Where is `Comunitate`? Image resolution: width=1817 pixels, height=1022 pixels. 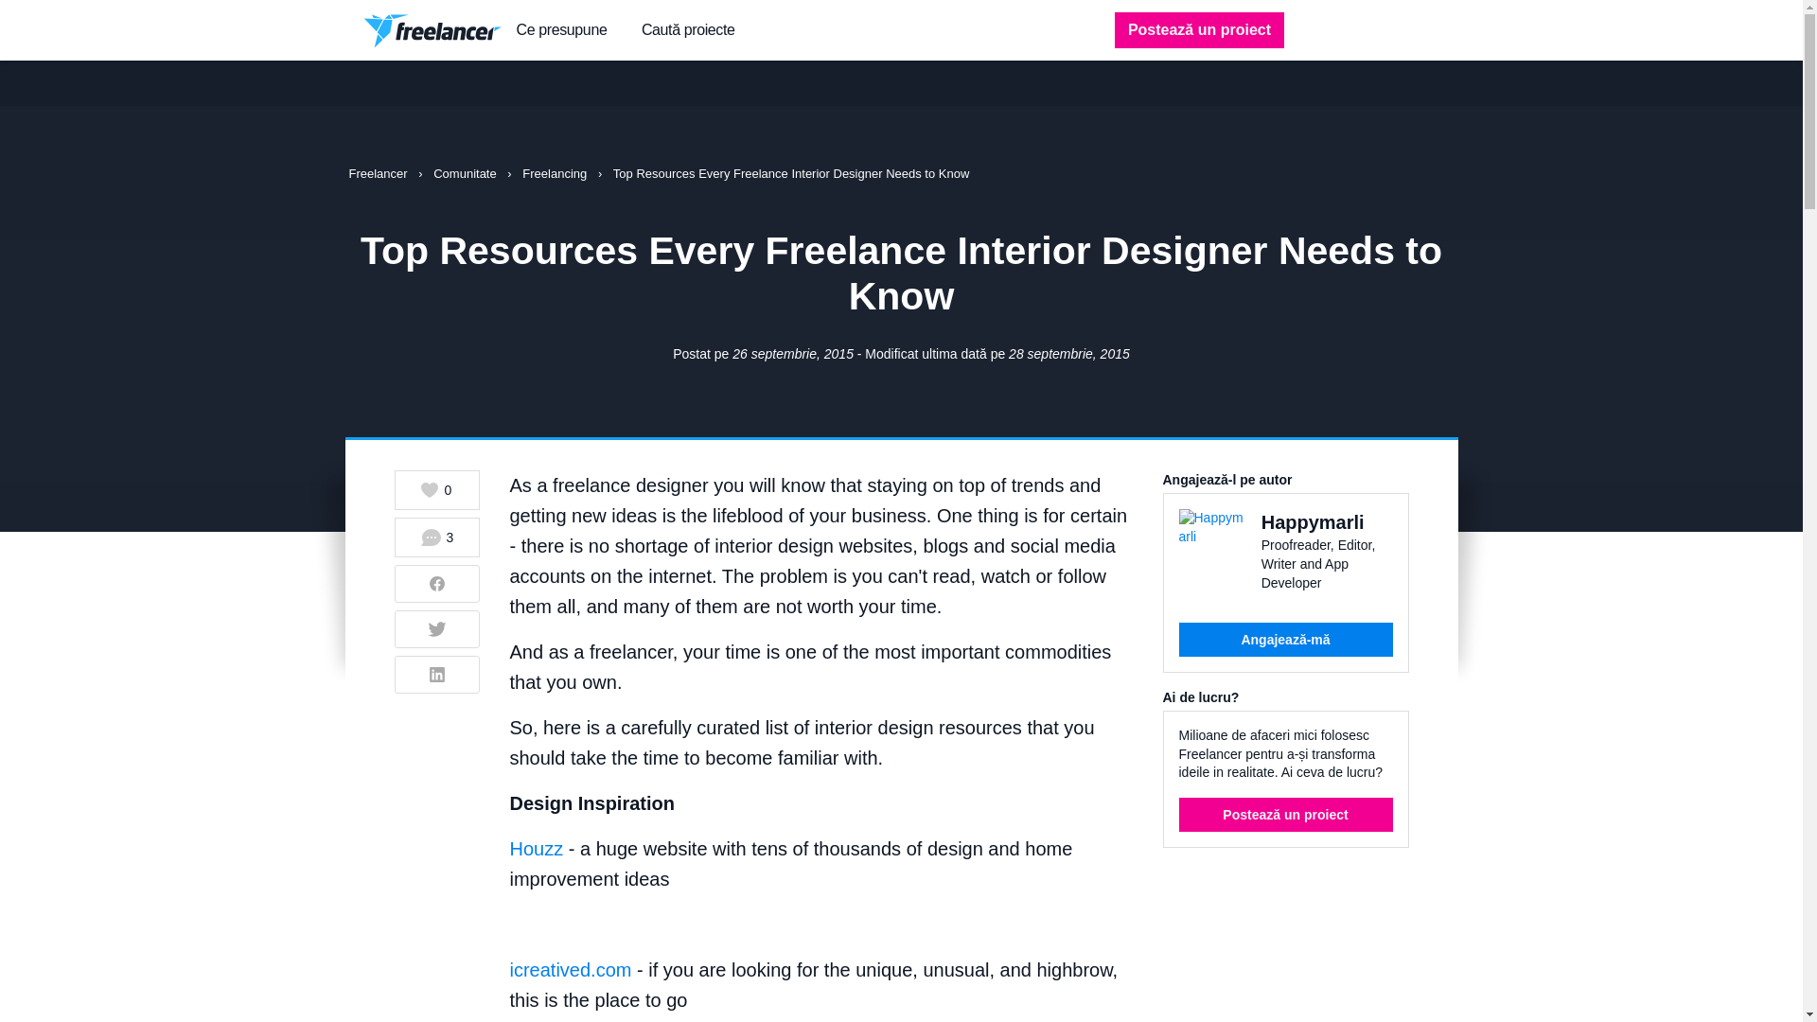 Comunitate is located at coordinates (467, 174).